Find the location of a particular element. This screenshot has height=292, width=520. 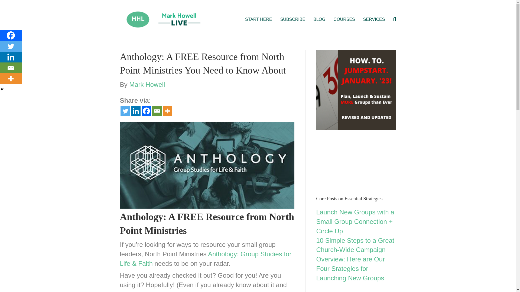

Email is located at coordinates (157, 111).